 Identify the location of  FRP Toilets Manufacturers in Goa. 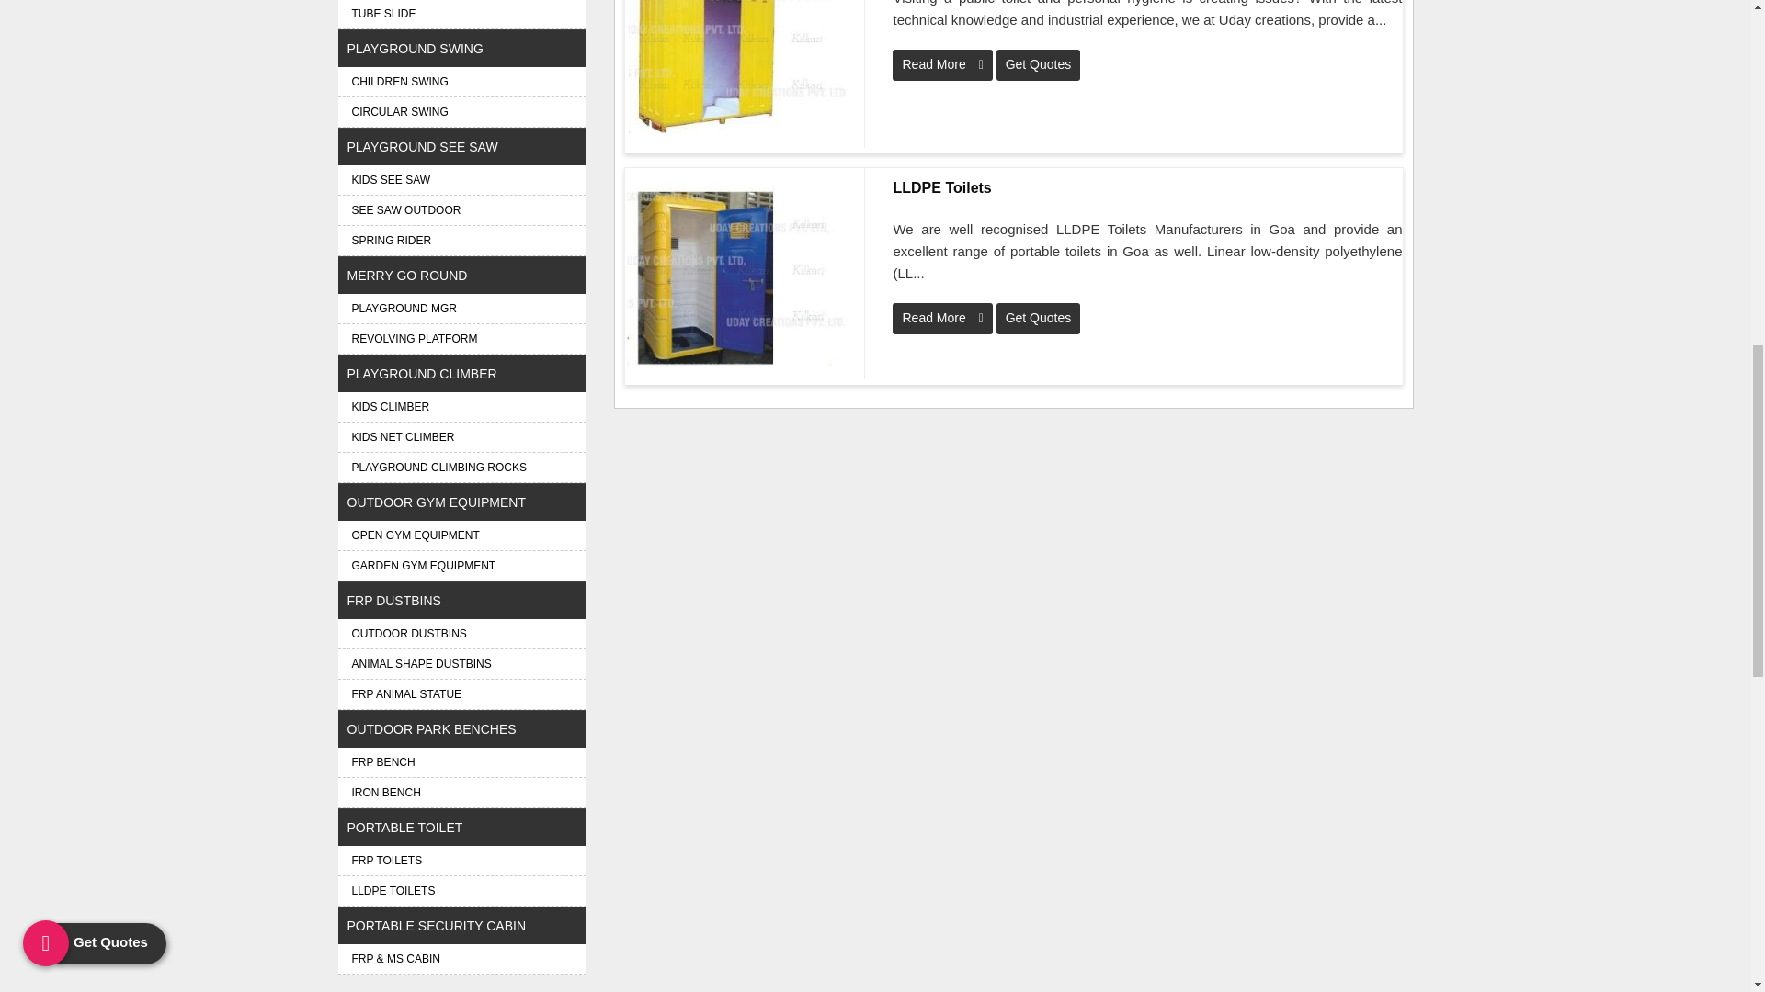
(736, 66).